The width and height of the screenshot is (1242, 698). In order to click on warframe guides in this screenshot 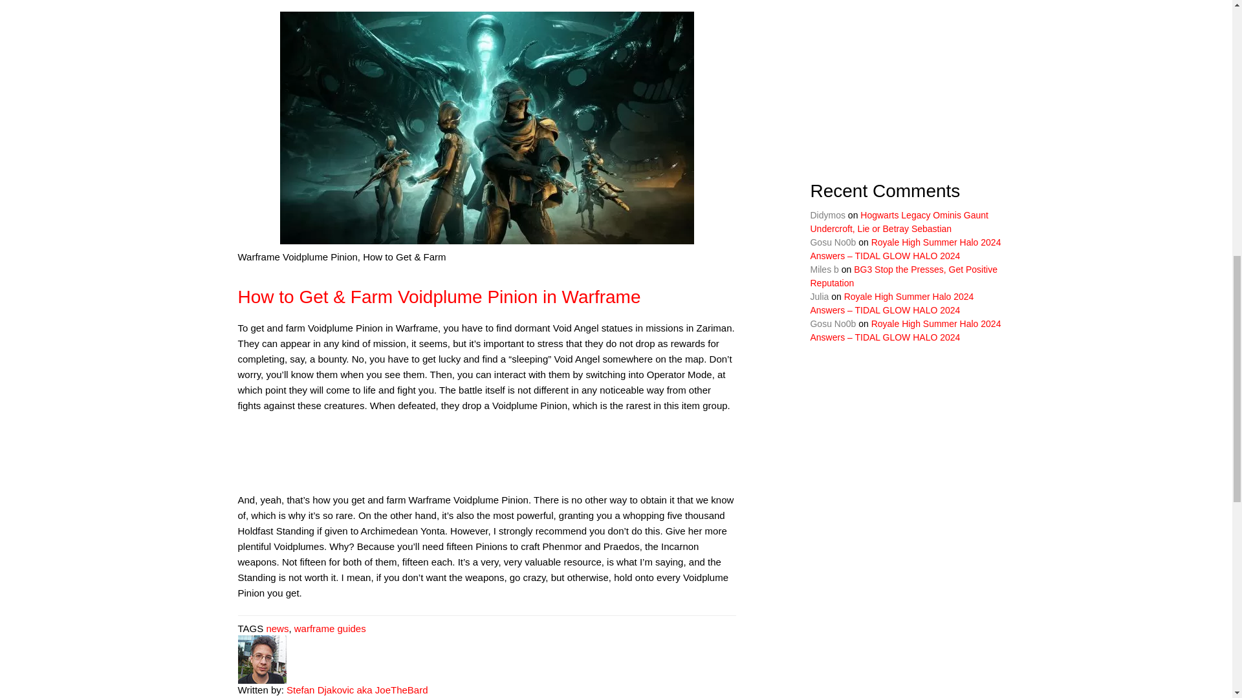, I will do `click(330, 628)`.